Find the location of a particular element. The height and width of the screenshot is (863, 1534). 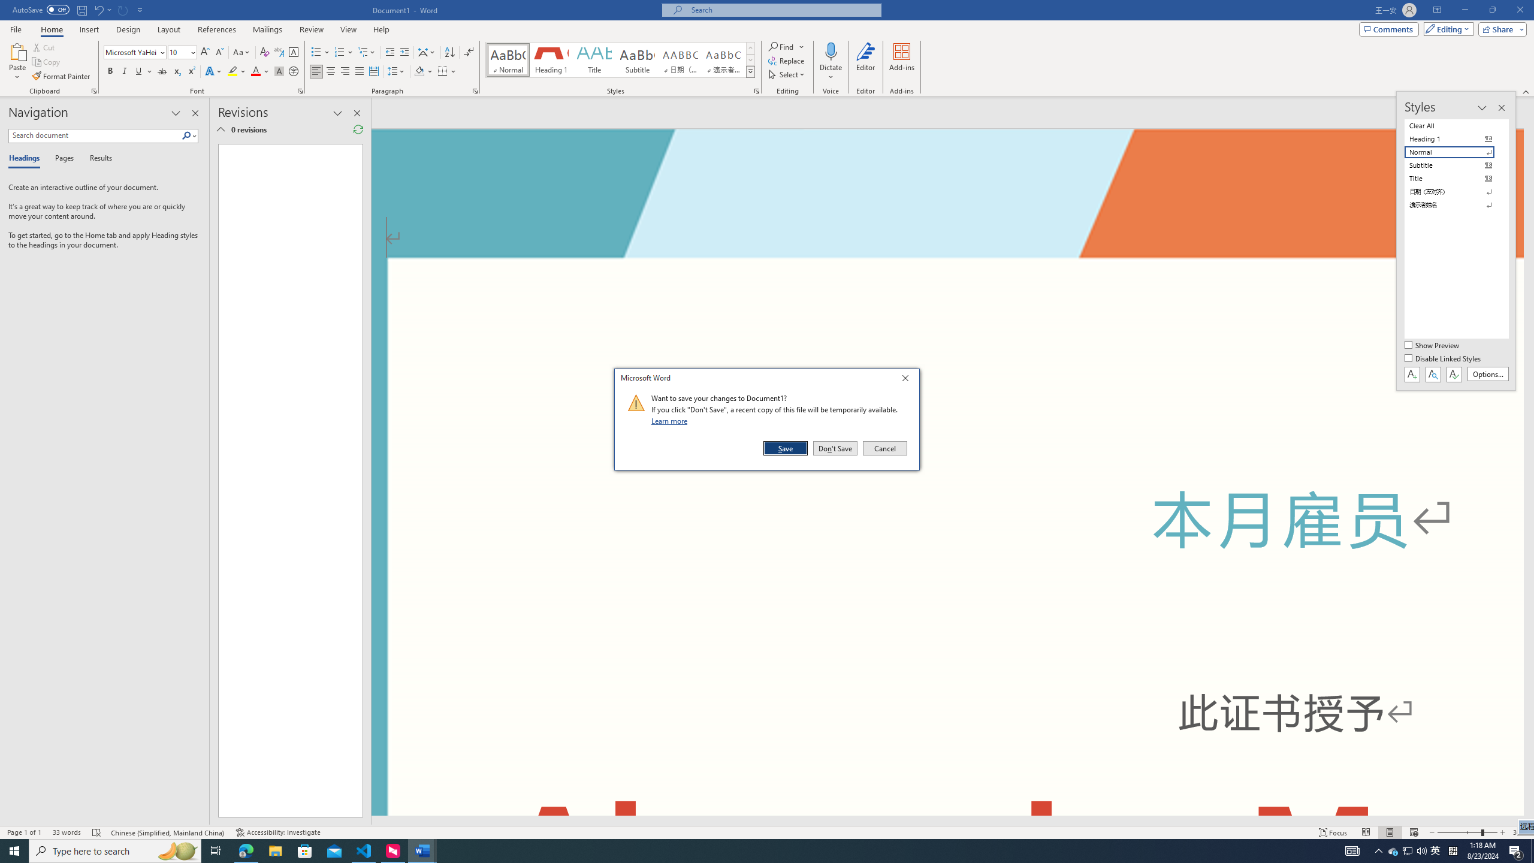

Font is located at coordinates (135, 53).